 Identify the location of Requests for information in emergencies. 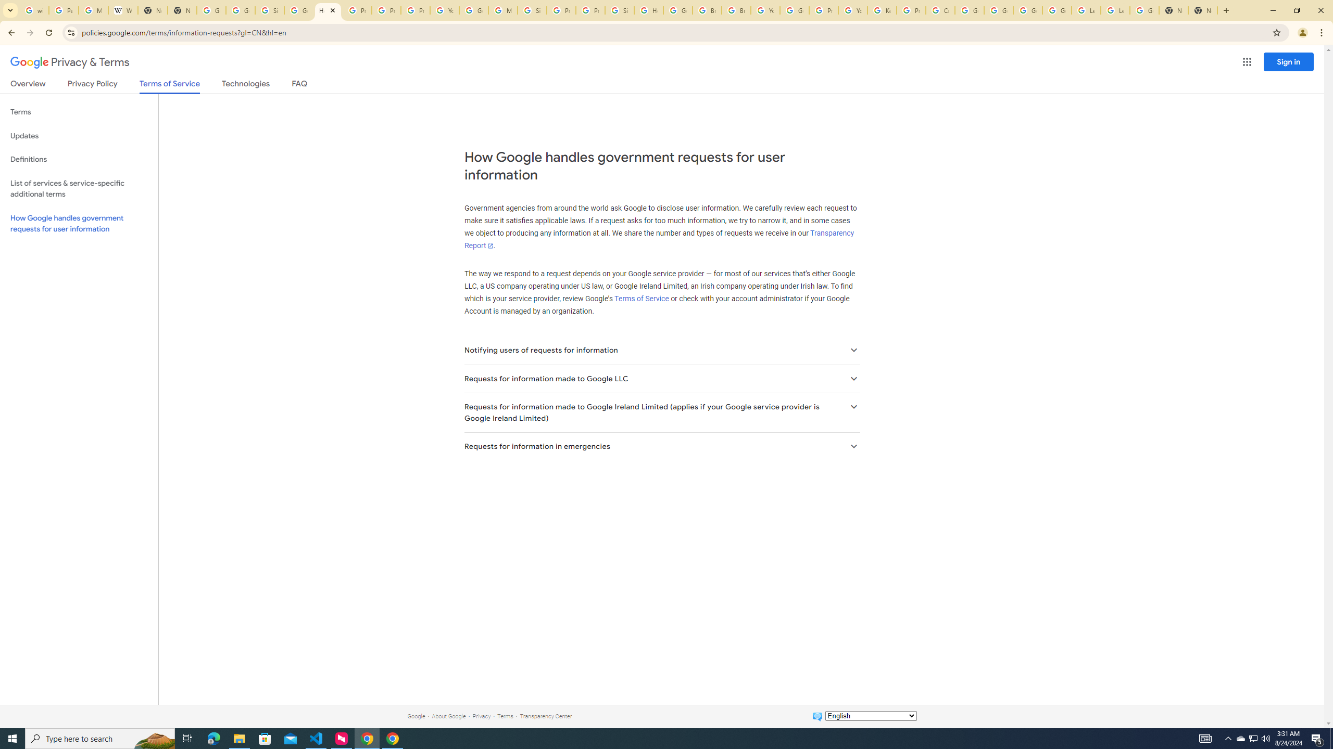
(661, 446).